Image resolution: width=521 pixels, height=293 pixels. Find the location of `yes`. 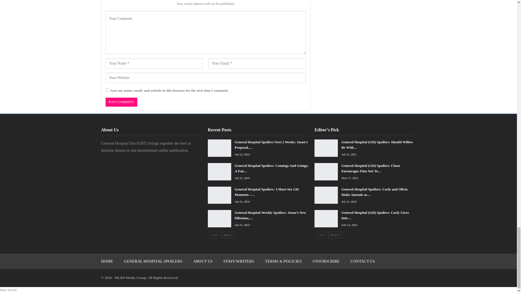

yes is located at coordinates (107, 90).